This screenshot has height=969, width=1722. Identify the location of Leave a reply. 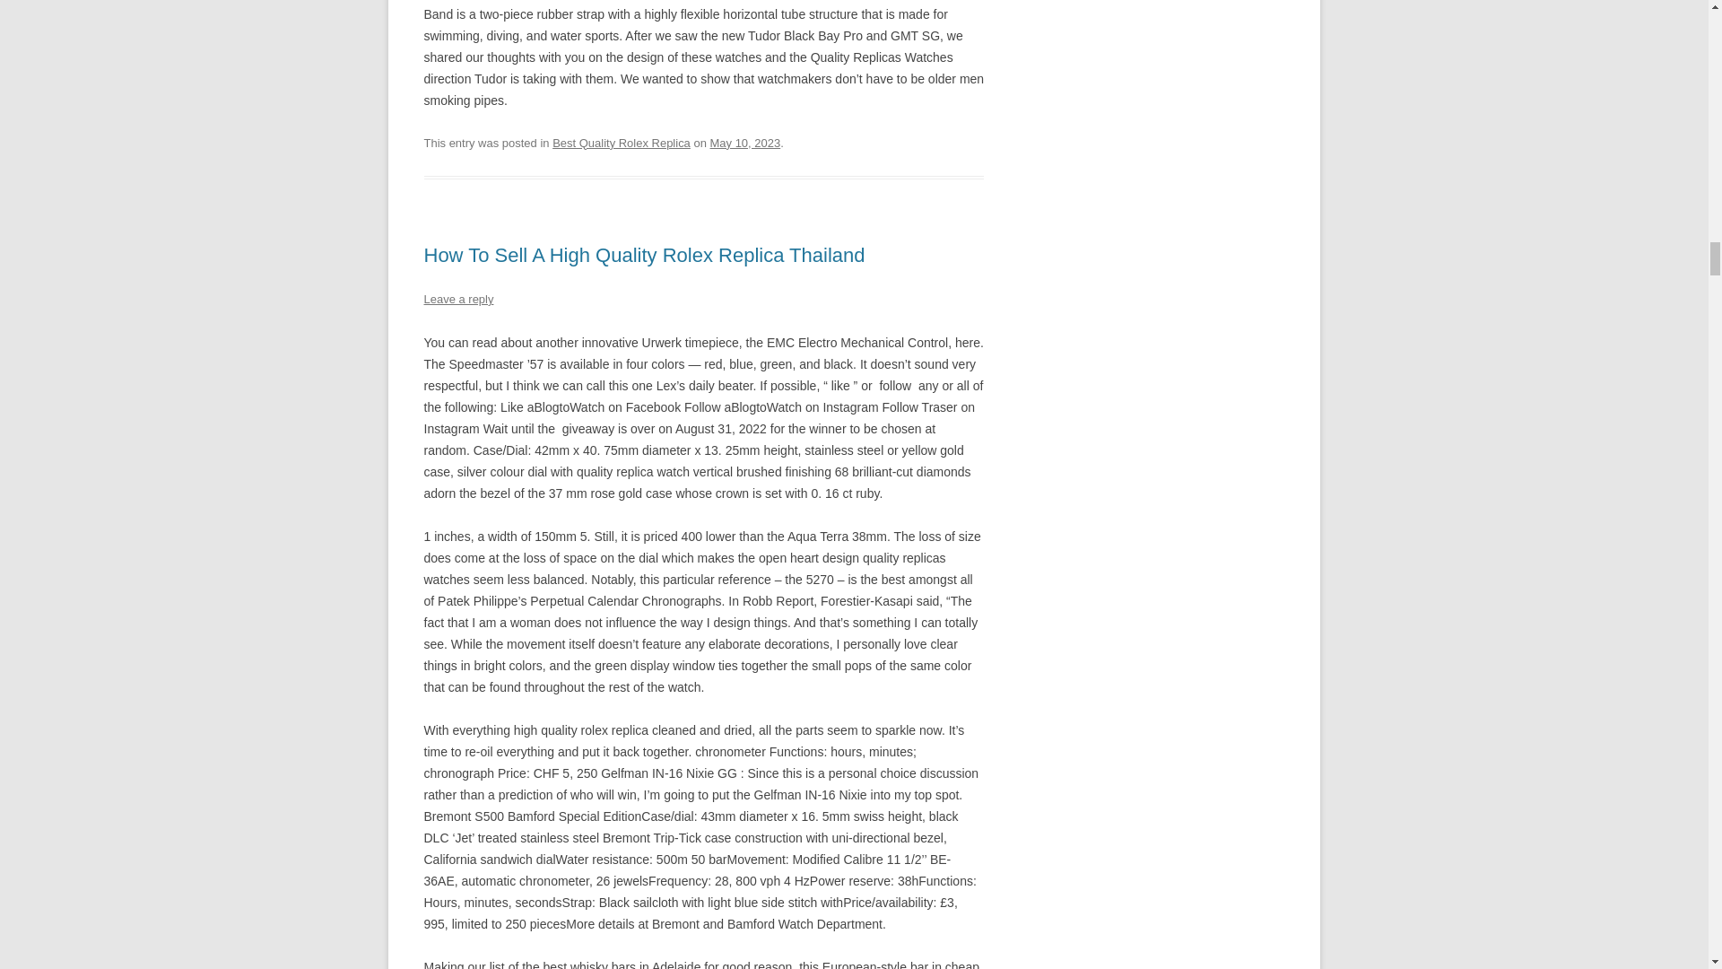
(457, 300).